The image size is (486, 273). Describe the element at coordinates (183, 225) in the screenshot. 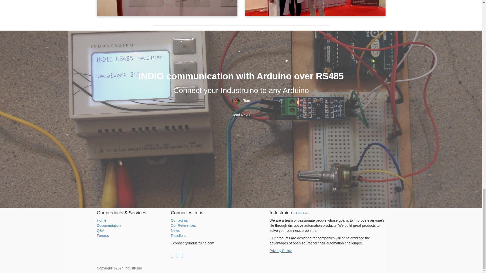

I see `Our References` at that location.